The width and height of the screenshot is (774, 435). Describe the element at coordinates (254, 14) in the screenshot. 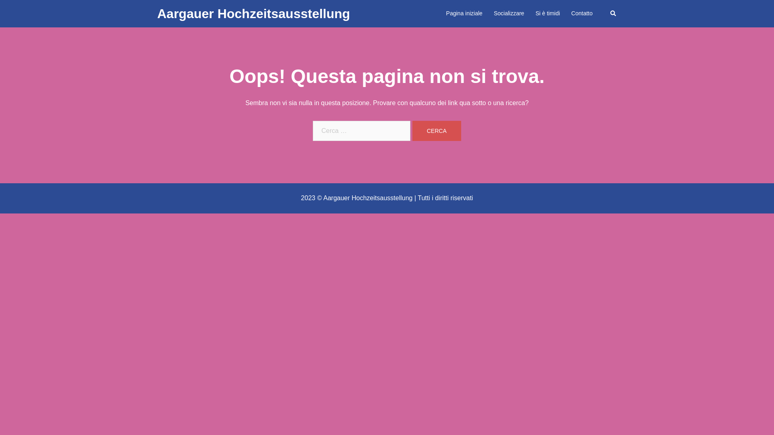

I see `Aargauer Hochzeitsausstellung` at that location.